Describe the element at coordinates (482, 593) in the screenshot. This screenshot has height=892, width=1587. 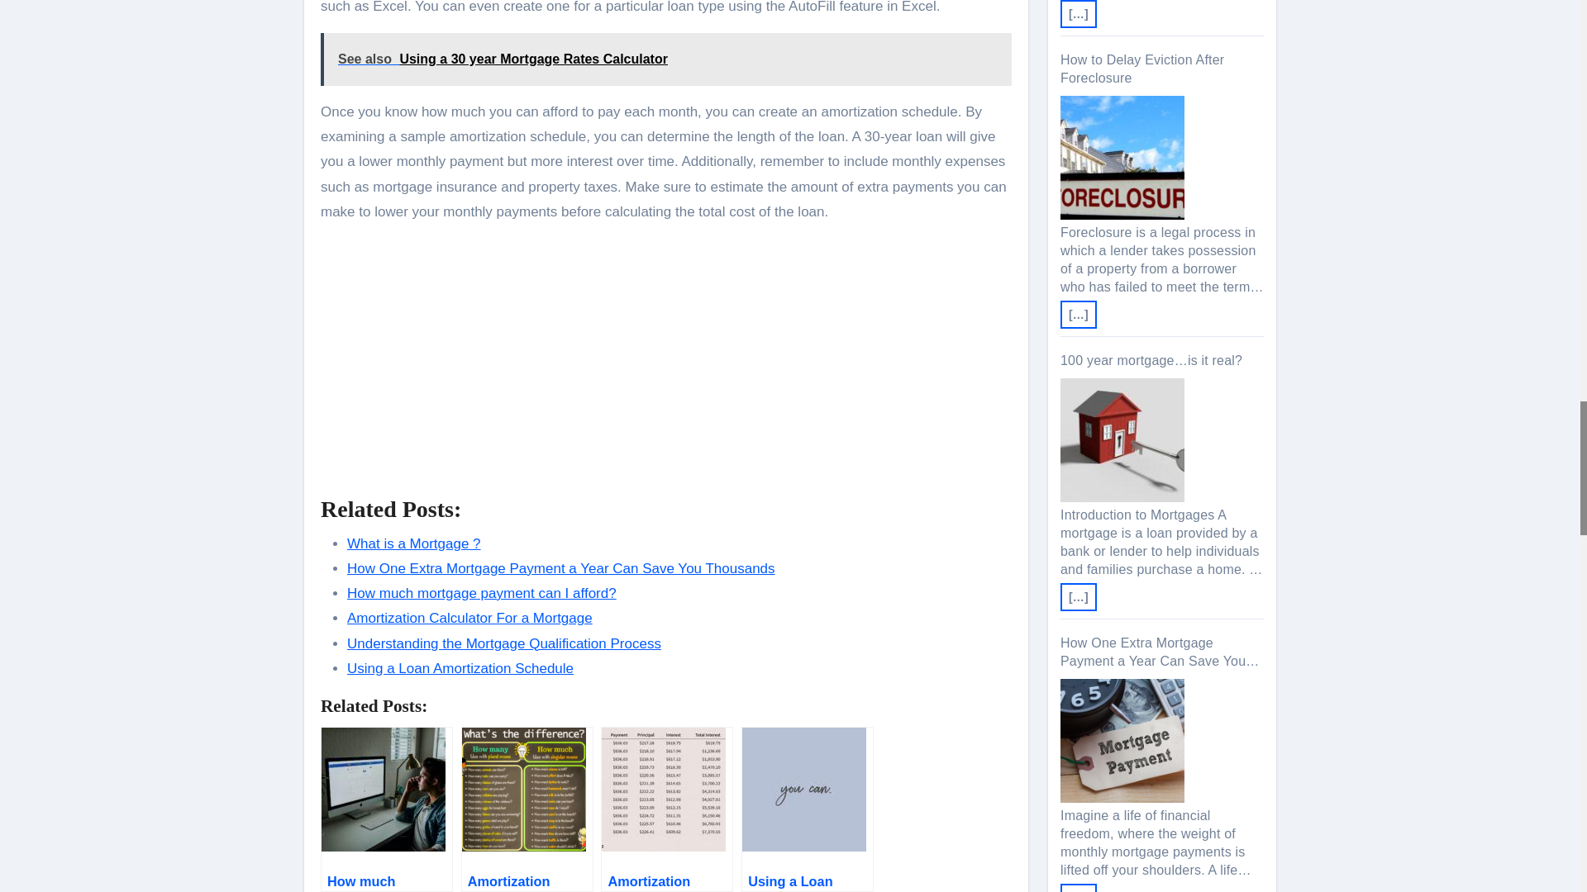
I see `How much mortgage payment can I afford?` at that location.